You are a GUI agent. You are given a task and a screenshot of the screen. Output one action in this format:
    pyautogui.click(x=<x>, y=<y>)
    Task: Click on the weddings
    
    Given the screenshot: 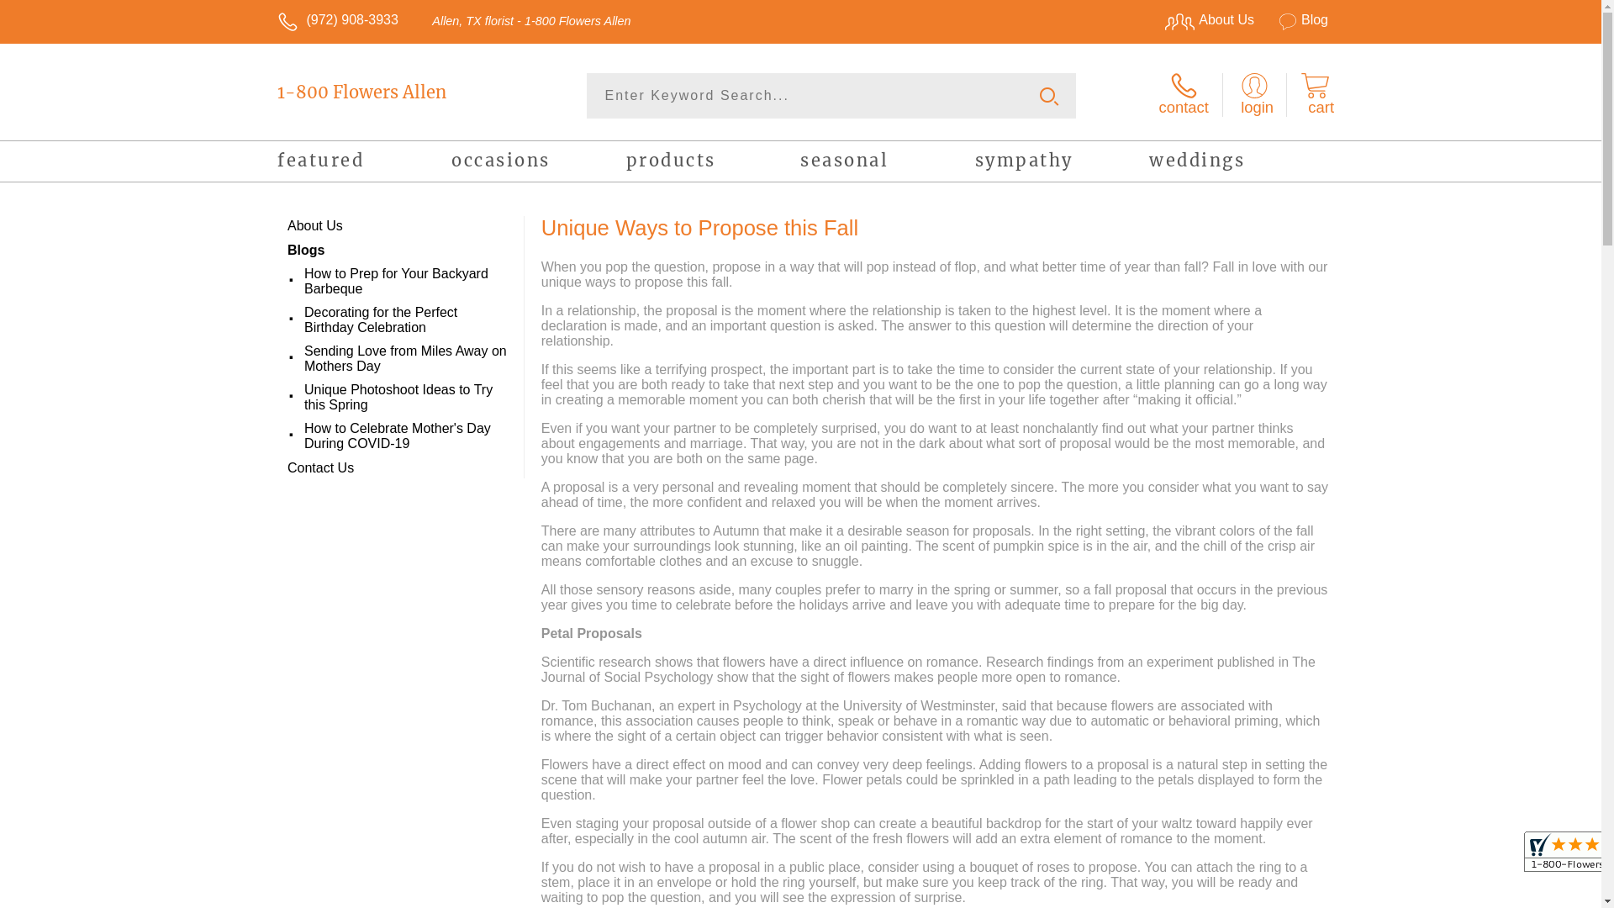 What is the action you would take?
    pyautogui.click(x=1236, y=163)
    